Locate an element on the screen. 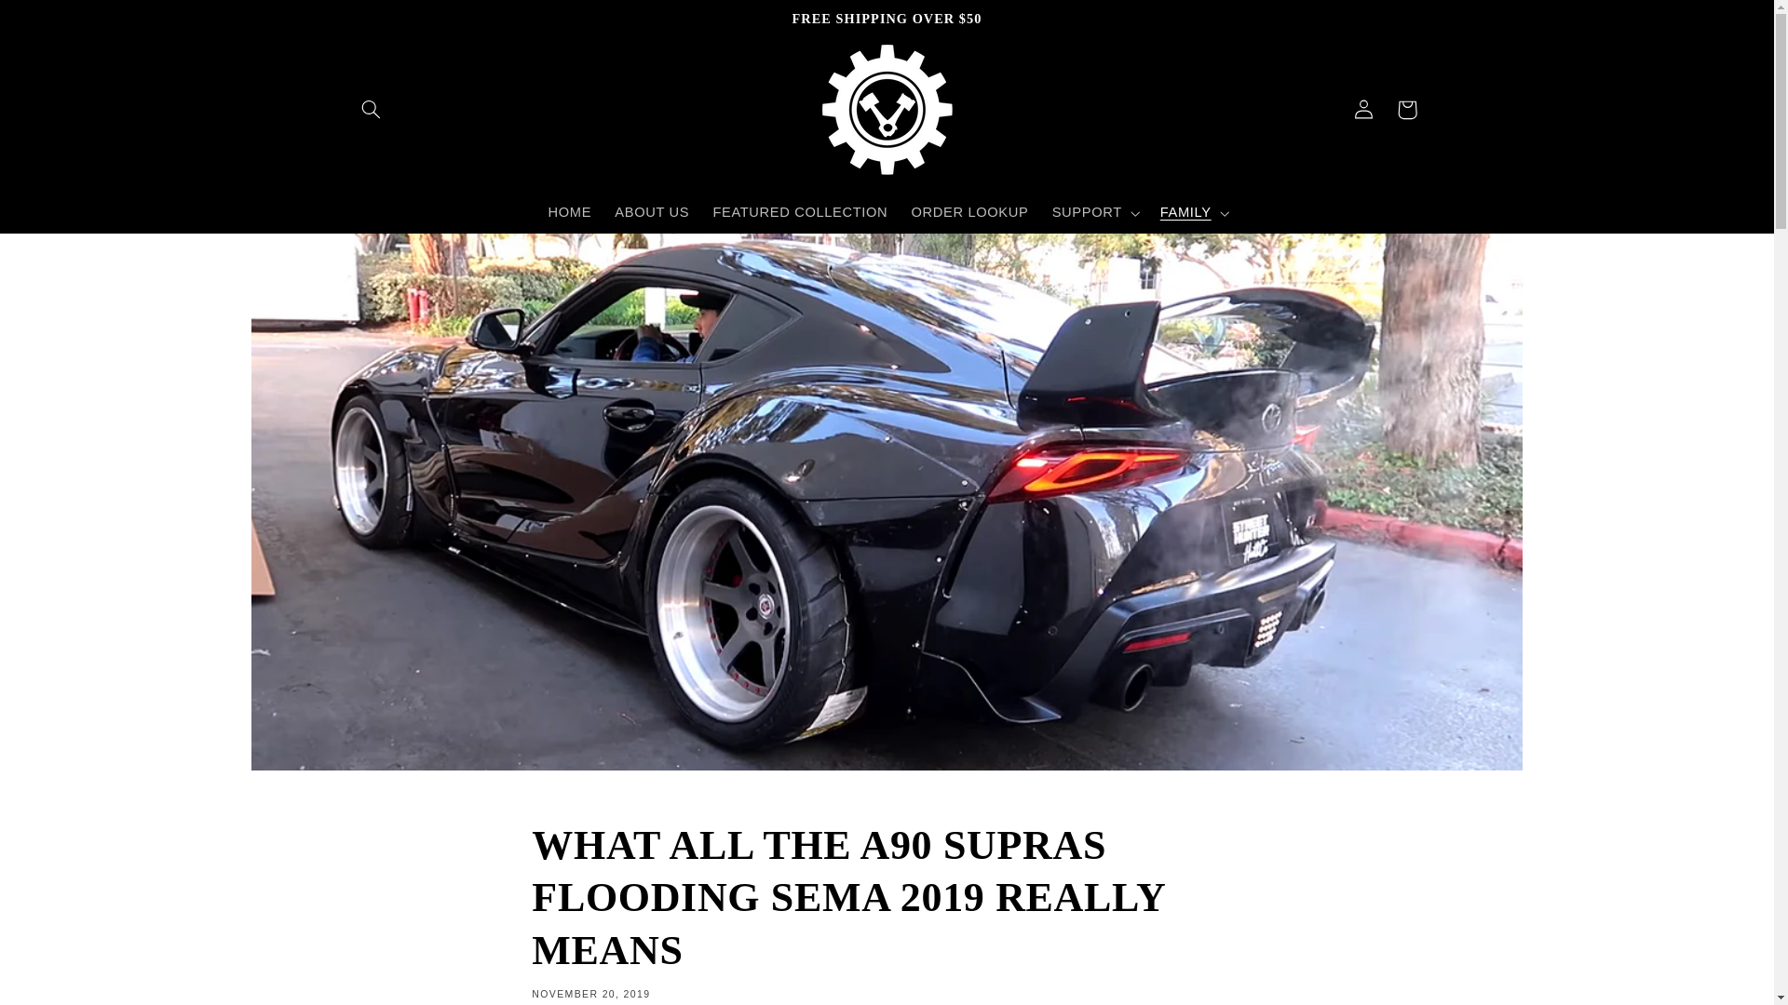 This screenshot has height=1005, width=1788. ORDER LOOKUP is located at coordinates (969, 212).